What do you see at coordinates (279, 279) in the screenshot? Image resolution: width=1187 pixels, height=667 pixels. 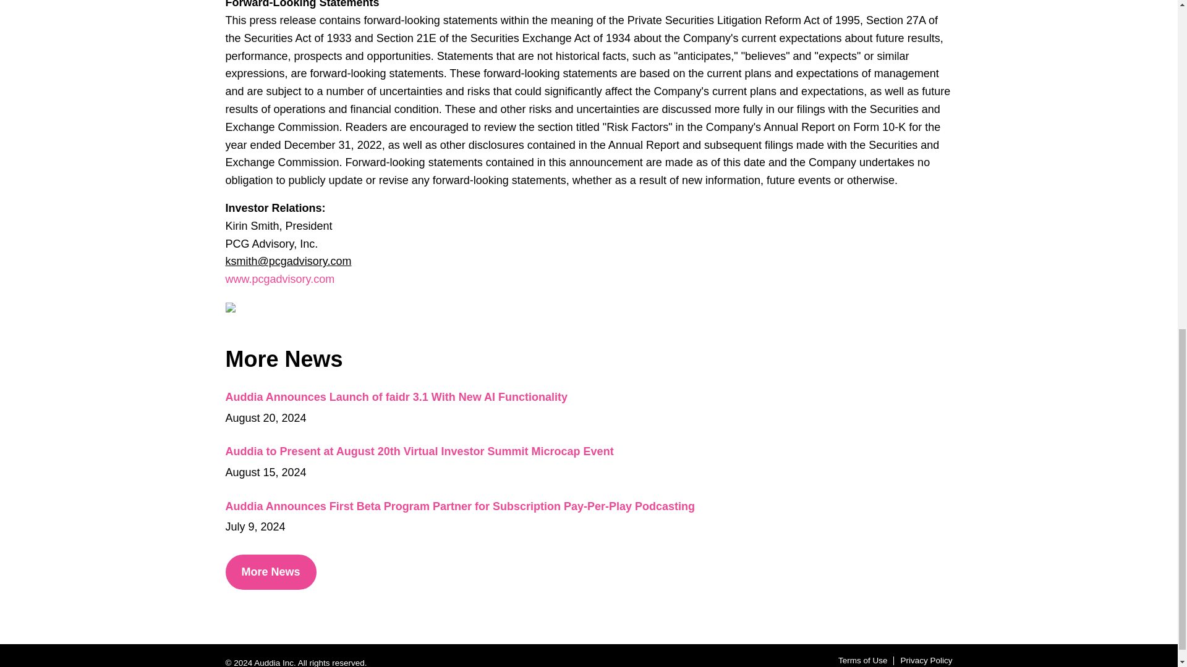 I see `www.pcgadvisory.com` at bounding box center [279, 279].